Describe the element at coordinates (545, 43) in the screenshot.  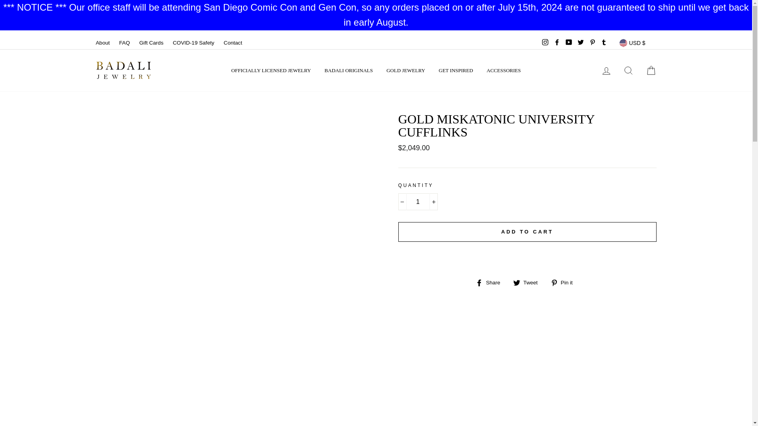
I see `BJS Inc.  on Instagram` at that location.